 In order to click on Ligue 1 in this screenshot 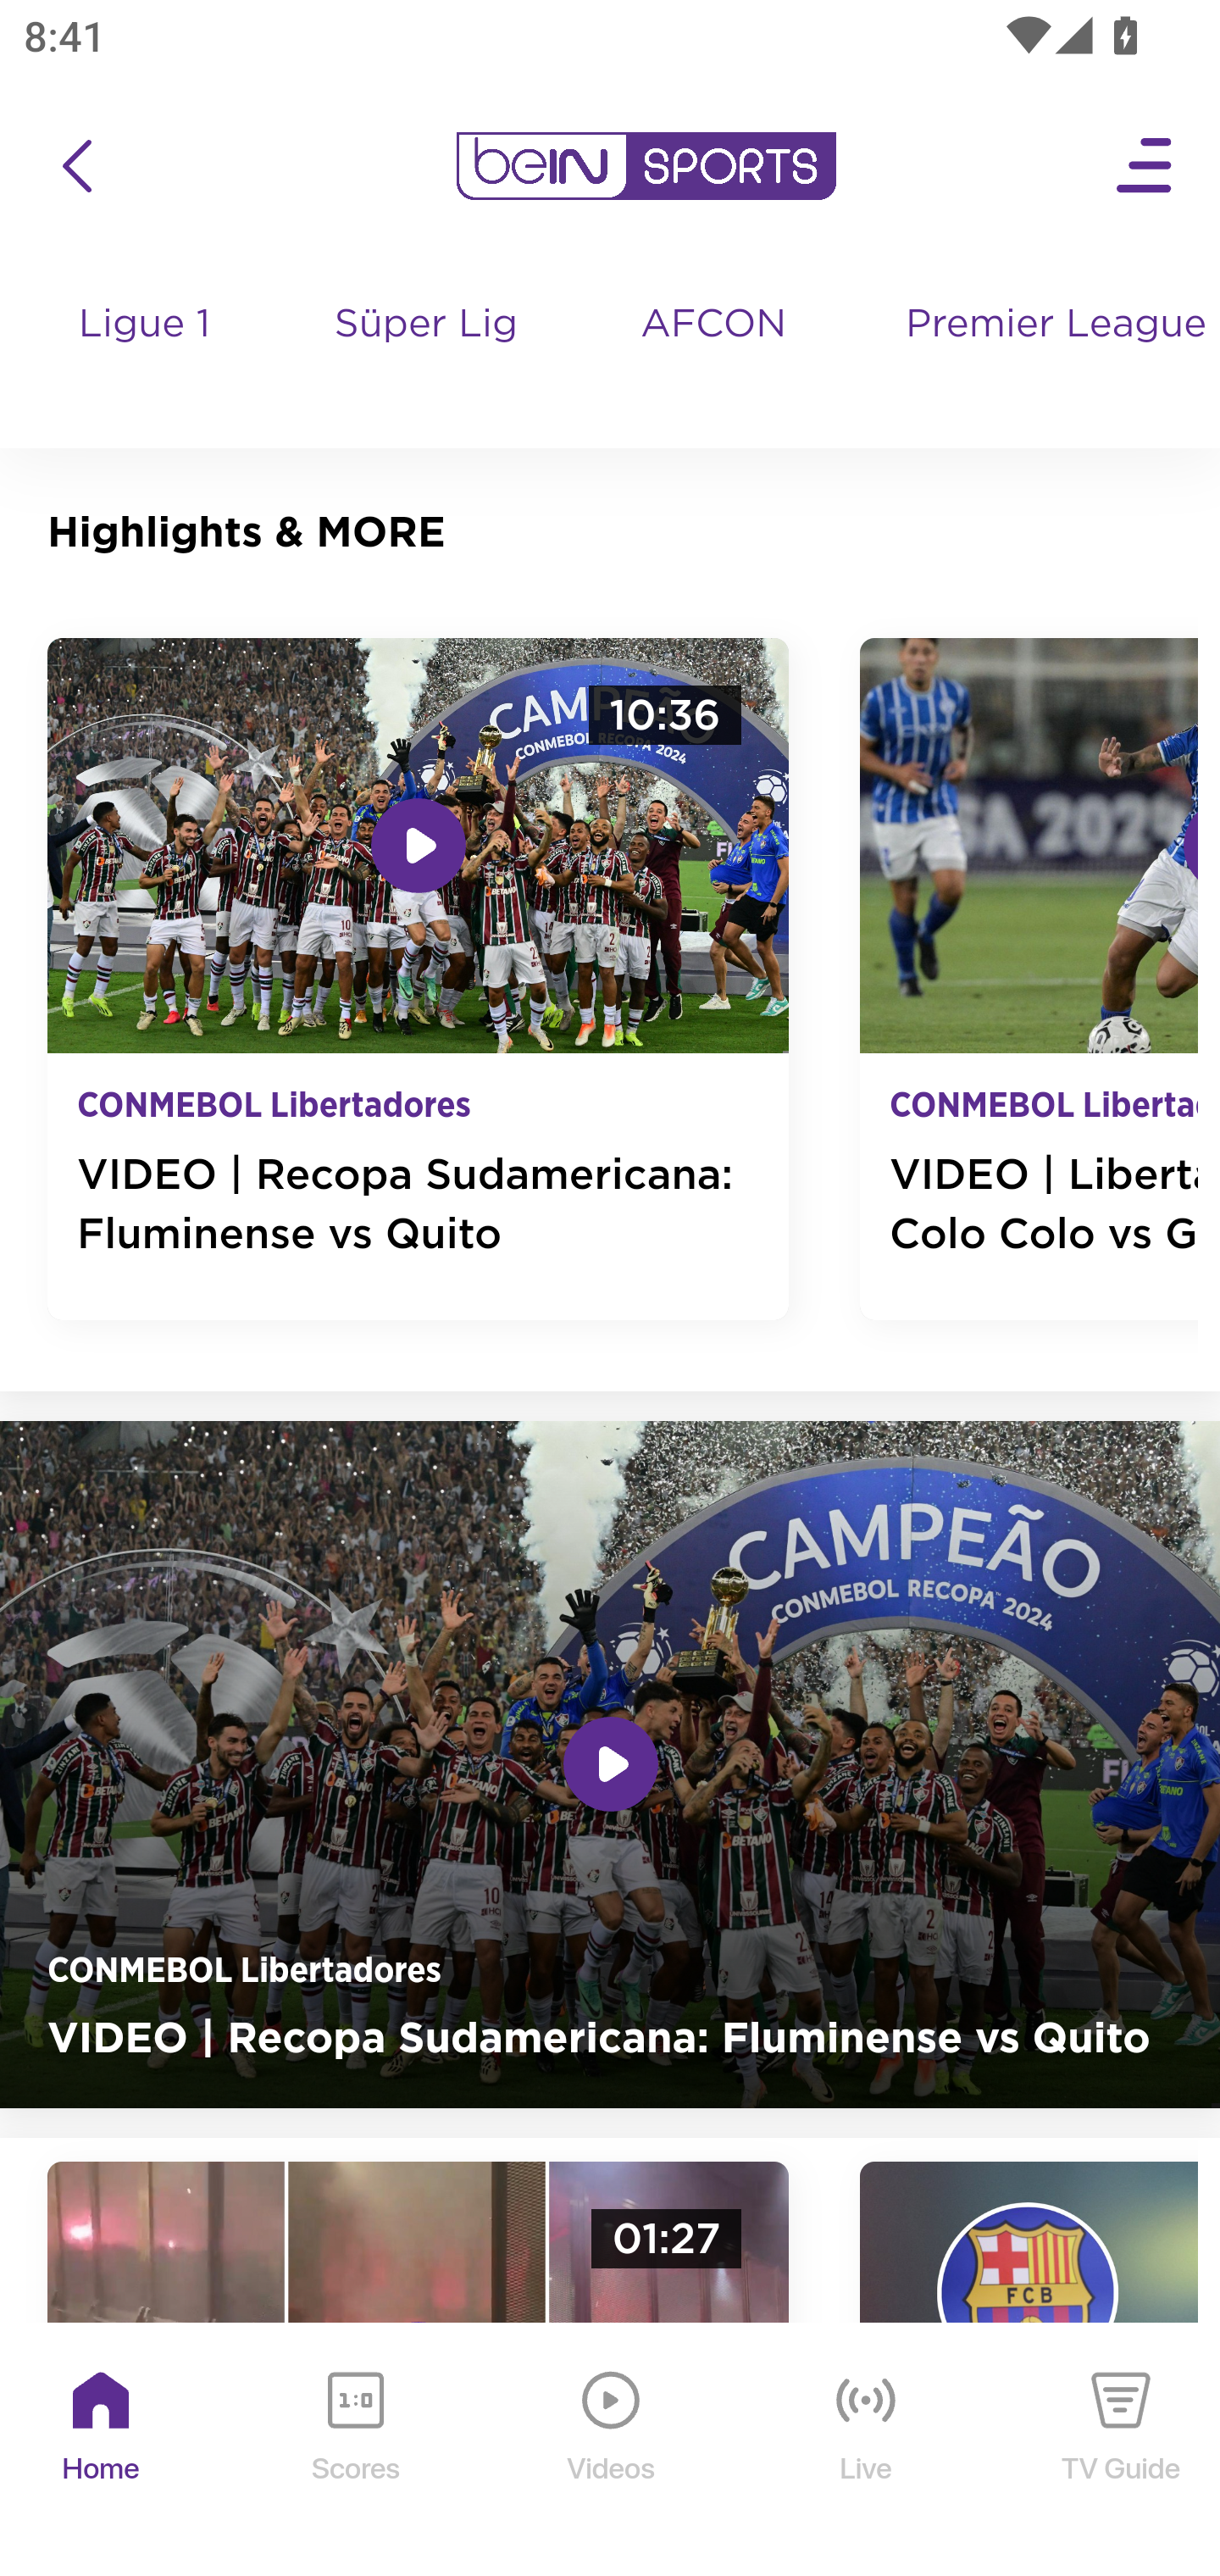, I will do `click(147, 356)`.